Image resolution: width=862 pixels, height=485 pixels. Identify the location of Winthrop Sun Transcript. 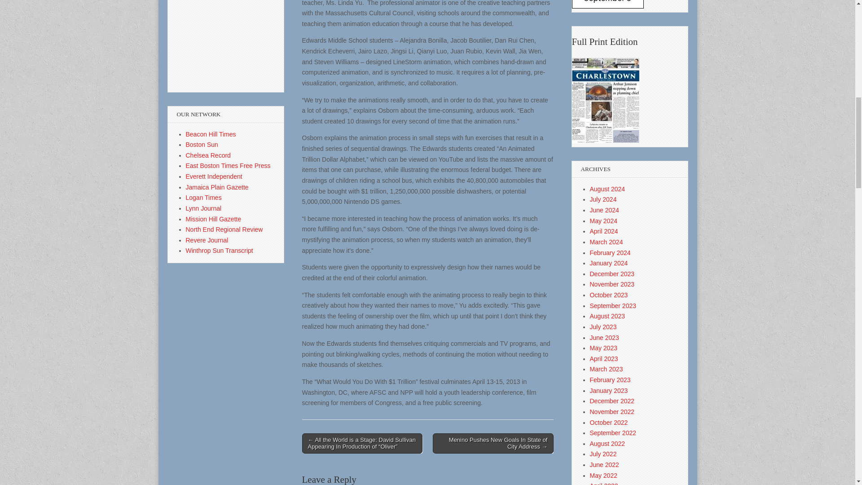
(220, 250).